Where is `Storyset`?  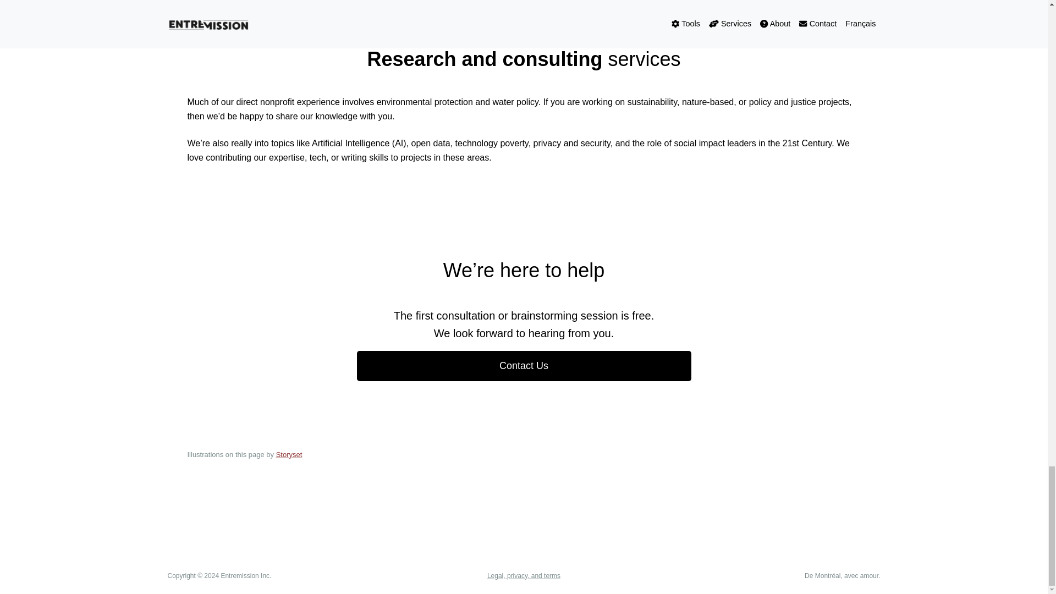
Storyset is located at coordinates (289, 454).